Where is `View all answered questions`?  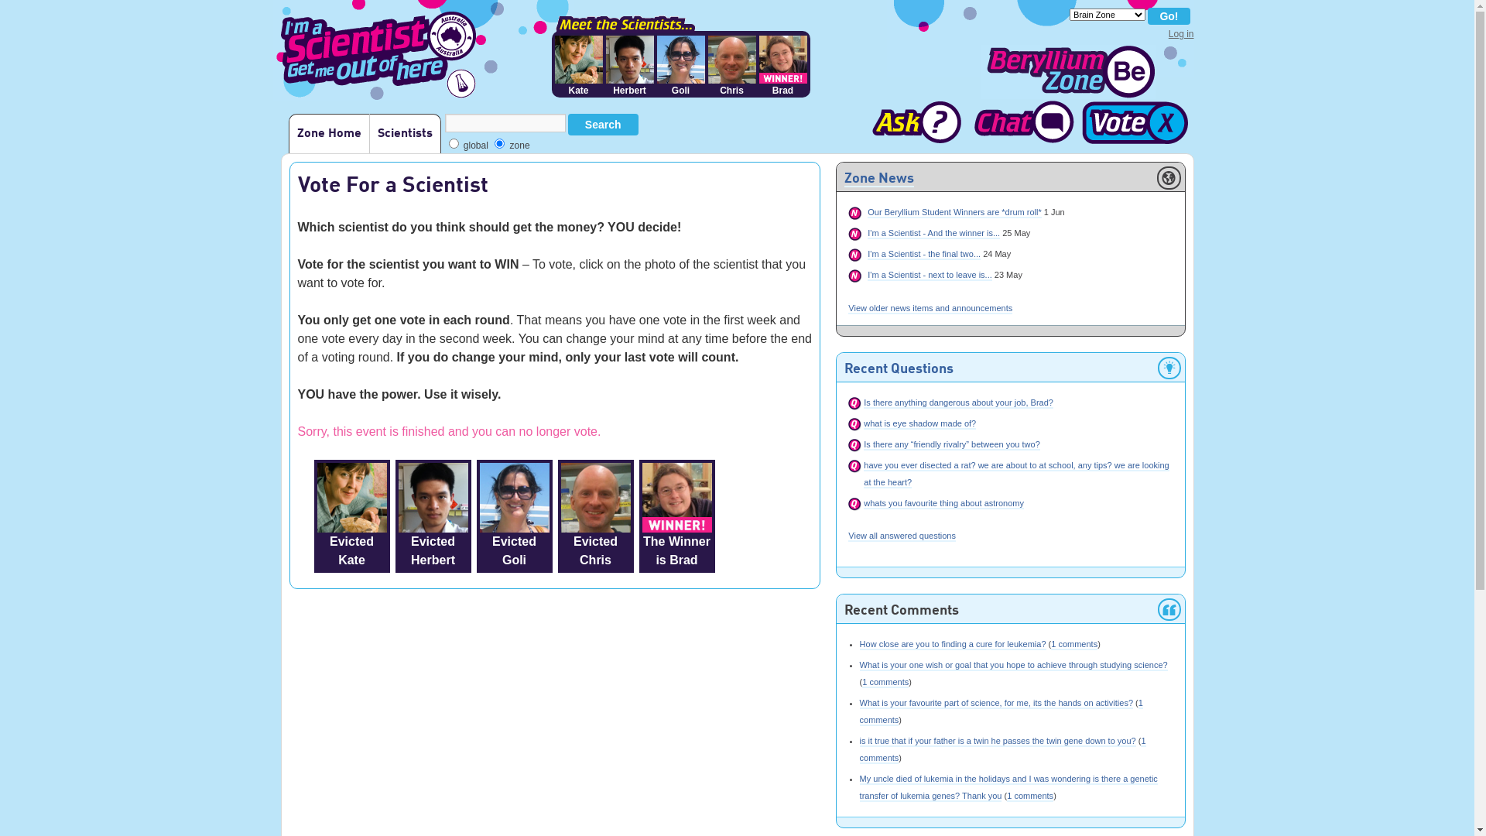
View all answered questions is located at coordinates (902, 536).